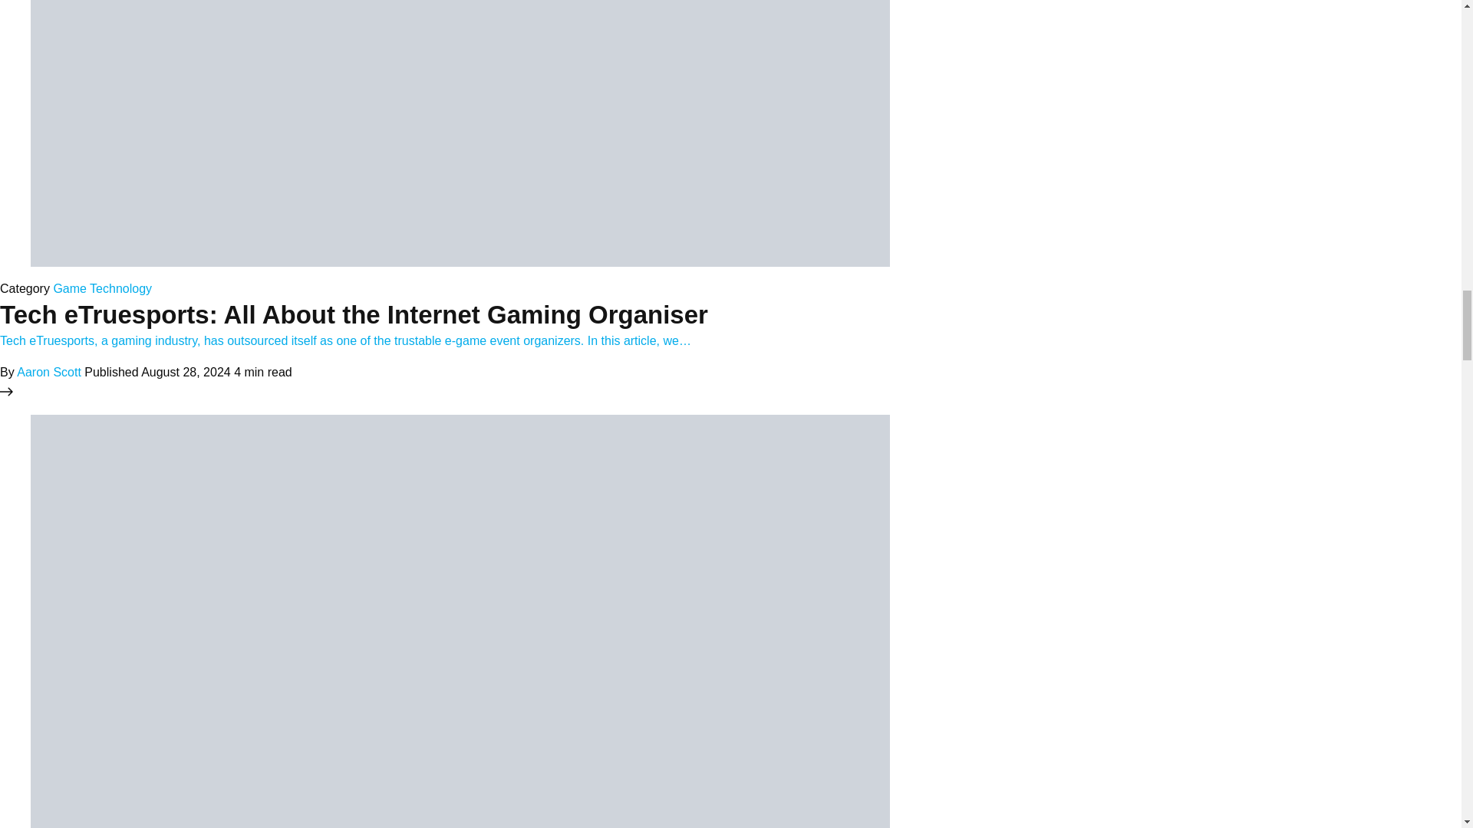  Describe the element at coordinates (120, 288) in the screenshot. I see `Technology` at that location.